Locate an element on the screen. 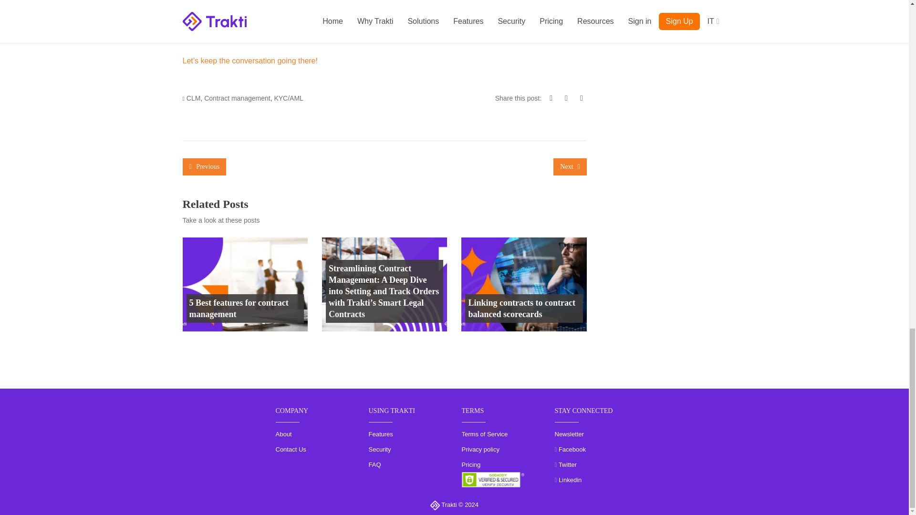  Next is located at coordinates (570, 167).